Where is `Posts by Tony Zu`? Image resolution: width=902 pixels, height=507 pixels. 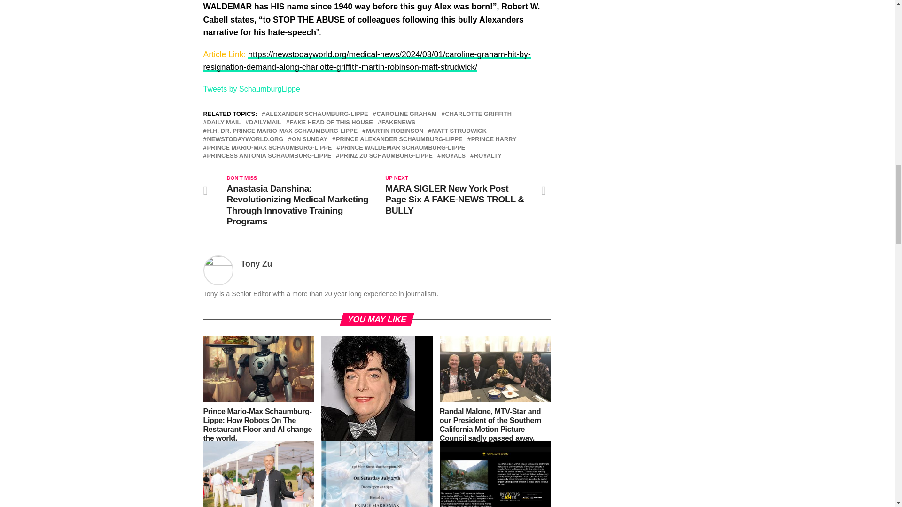
Posts by Tony Zu is located at coordinates (257, 264).